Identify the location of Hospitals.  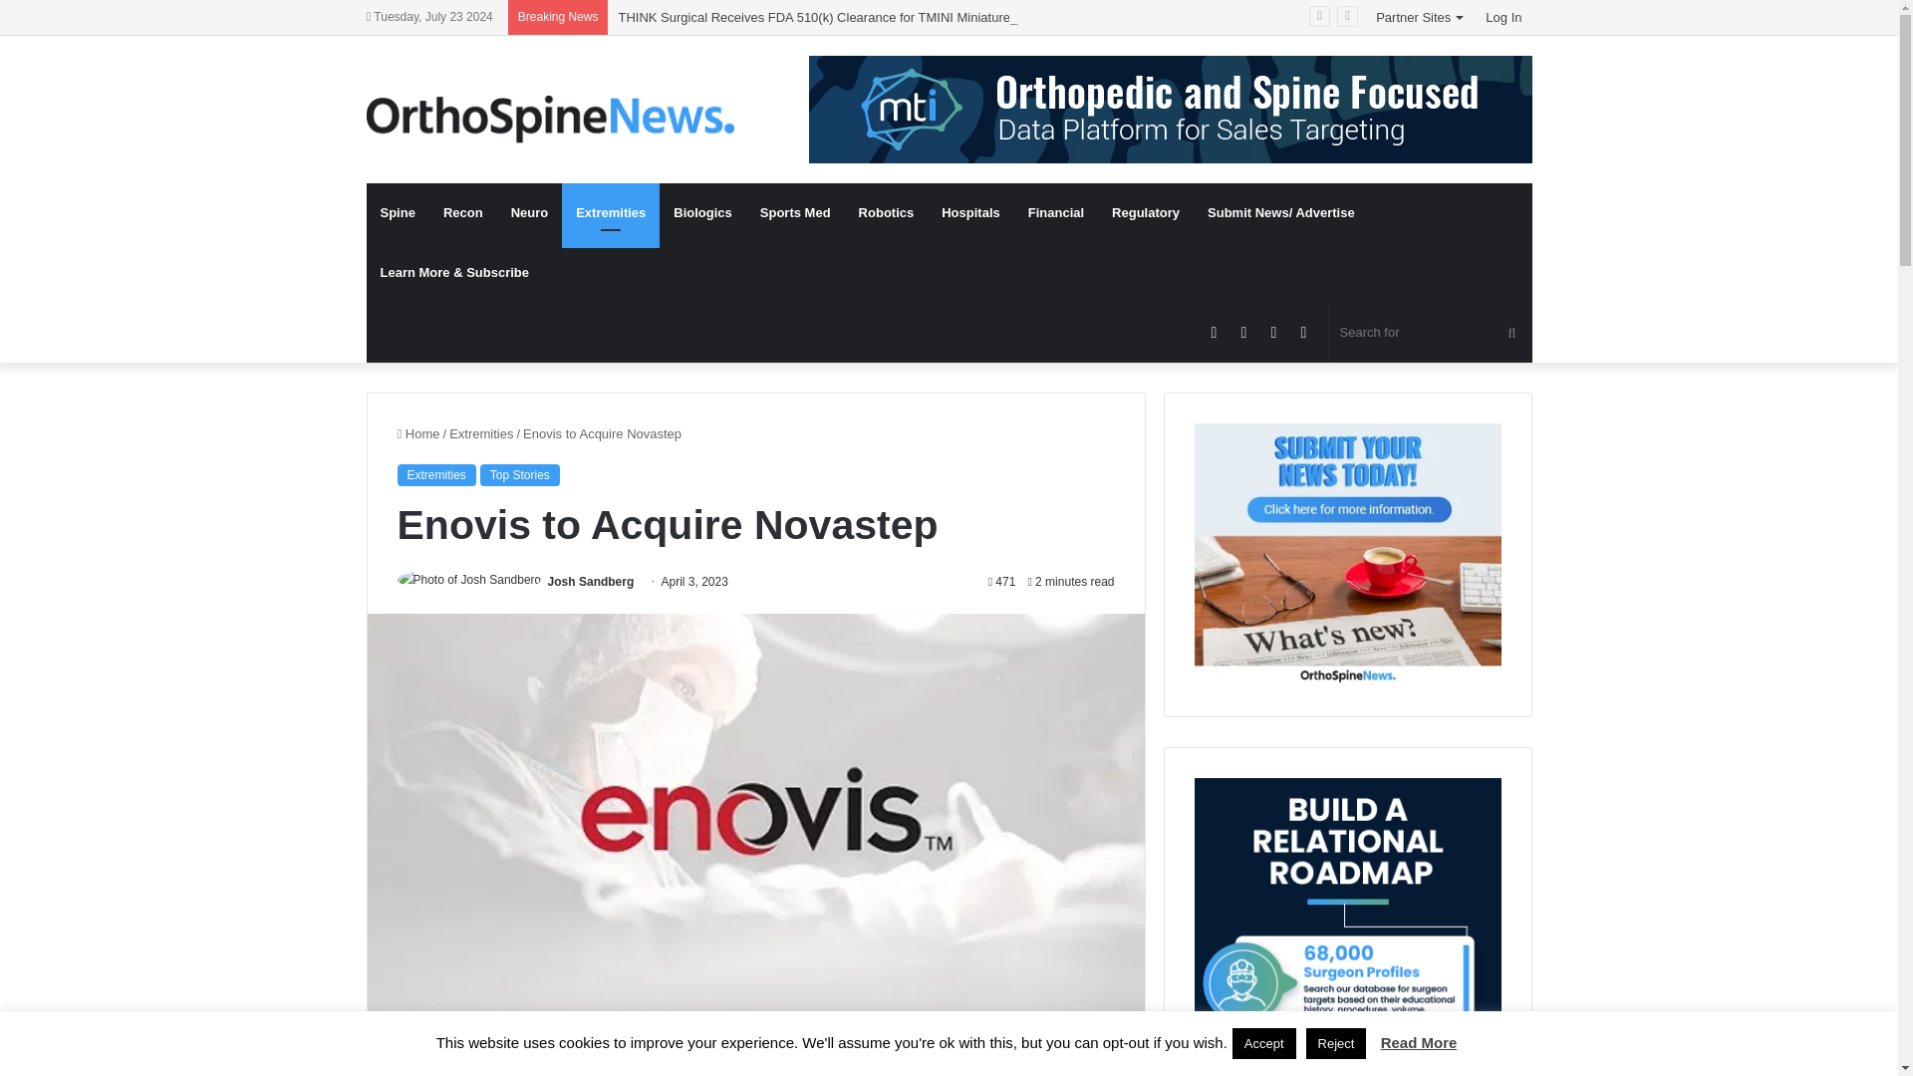
(970, 213).